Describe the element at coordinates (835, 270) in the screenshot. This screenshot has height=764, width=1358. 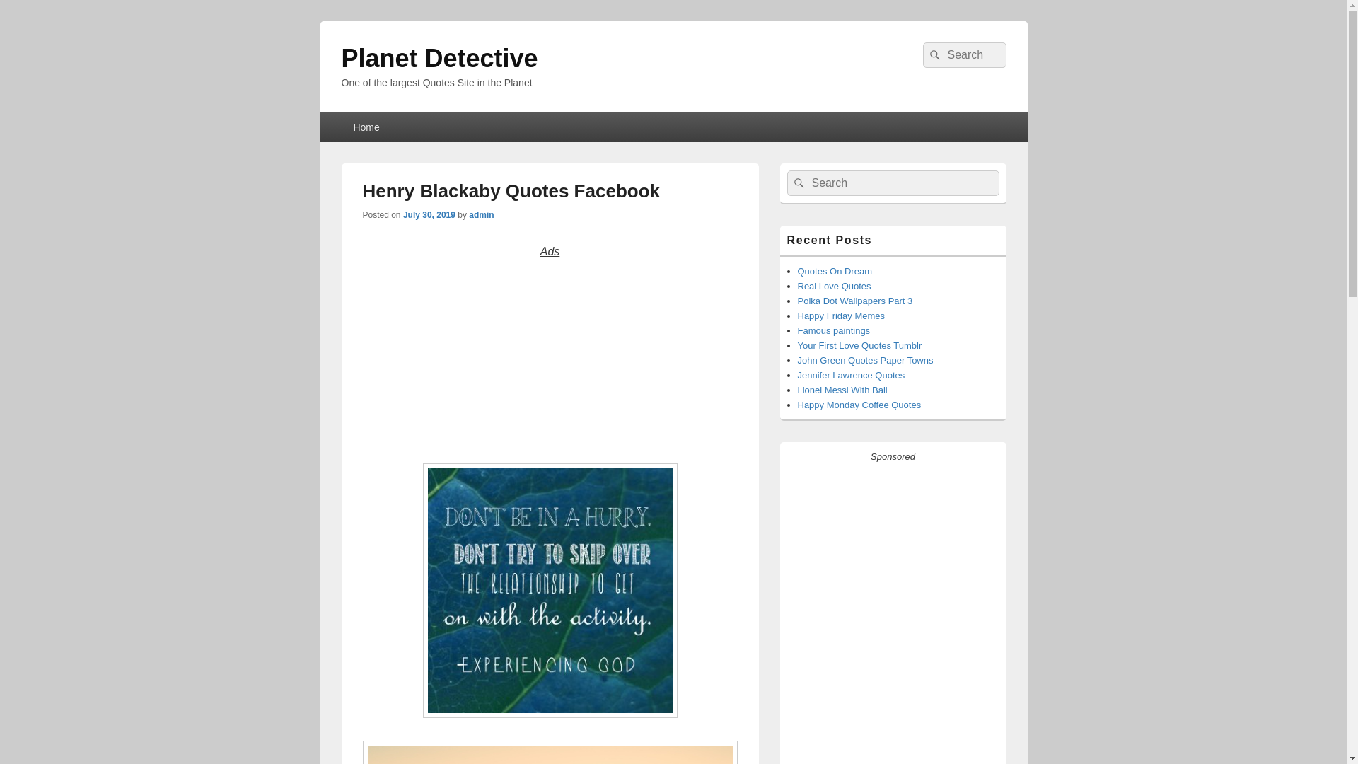
I see `Quotes On Dream` at that location.